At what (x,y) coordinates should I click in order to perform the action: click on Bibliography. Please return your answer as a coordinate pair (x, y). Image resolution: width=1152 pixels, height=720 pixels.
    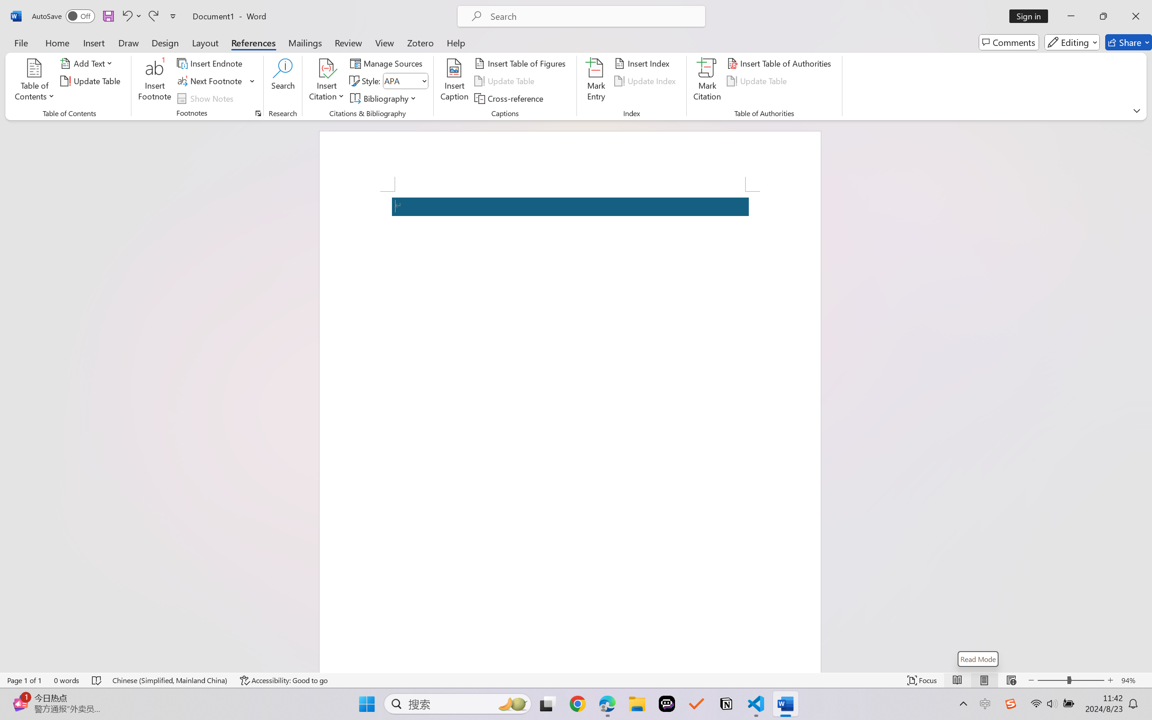
    Looking at the image, I should click on (384, 98).